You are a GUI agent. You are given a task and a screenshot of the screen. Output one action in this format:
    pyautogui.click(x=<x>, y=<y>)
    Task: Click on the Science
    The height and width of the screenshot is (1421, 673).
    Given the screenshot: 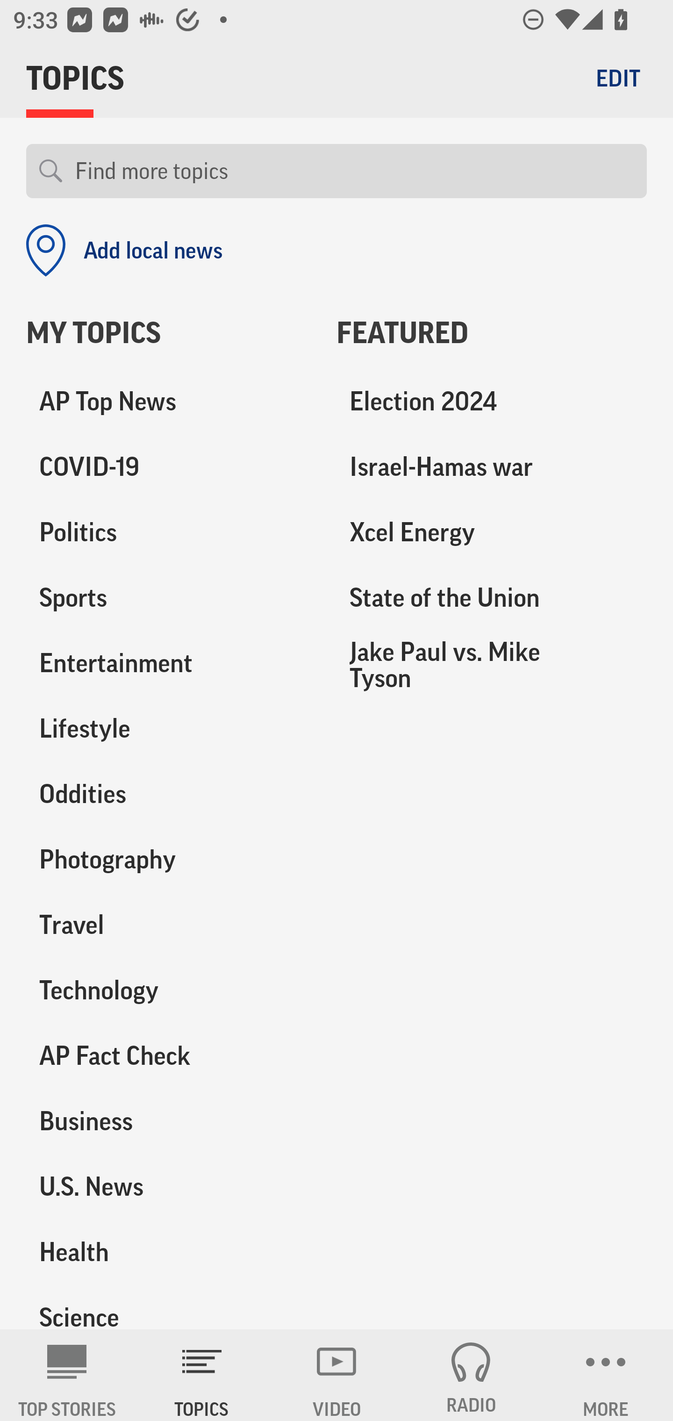 What is the action you would take?
    pyautogui.click(x=168, y=1307)
    